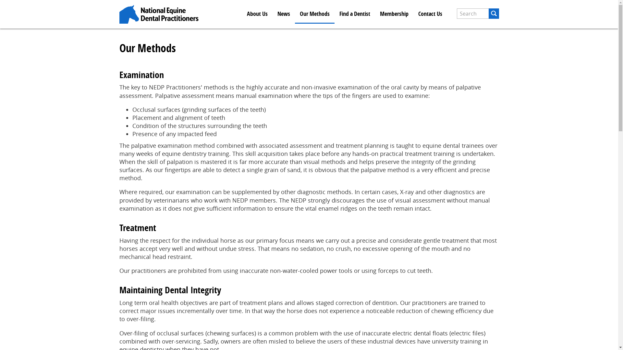  What do you see at coordinates (462, 24) in the screenshot?
I see `Search` at bounding box center [462, 24].